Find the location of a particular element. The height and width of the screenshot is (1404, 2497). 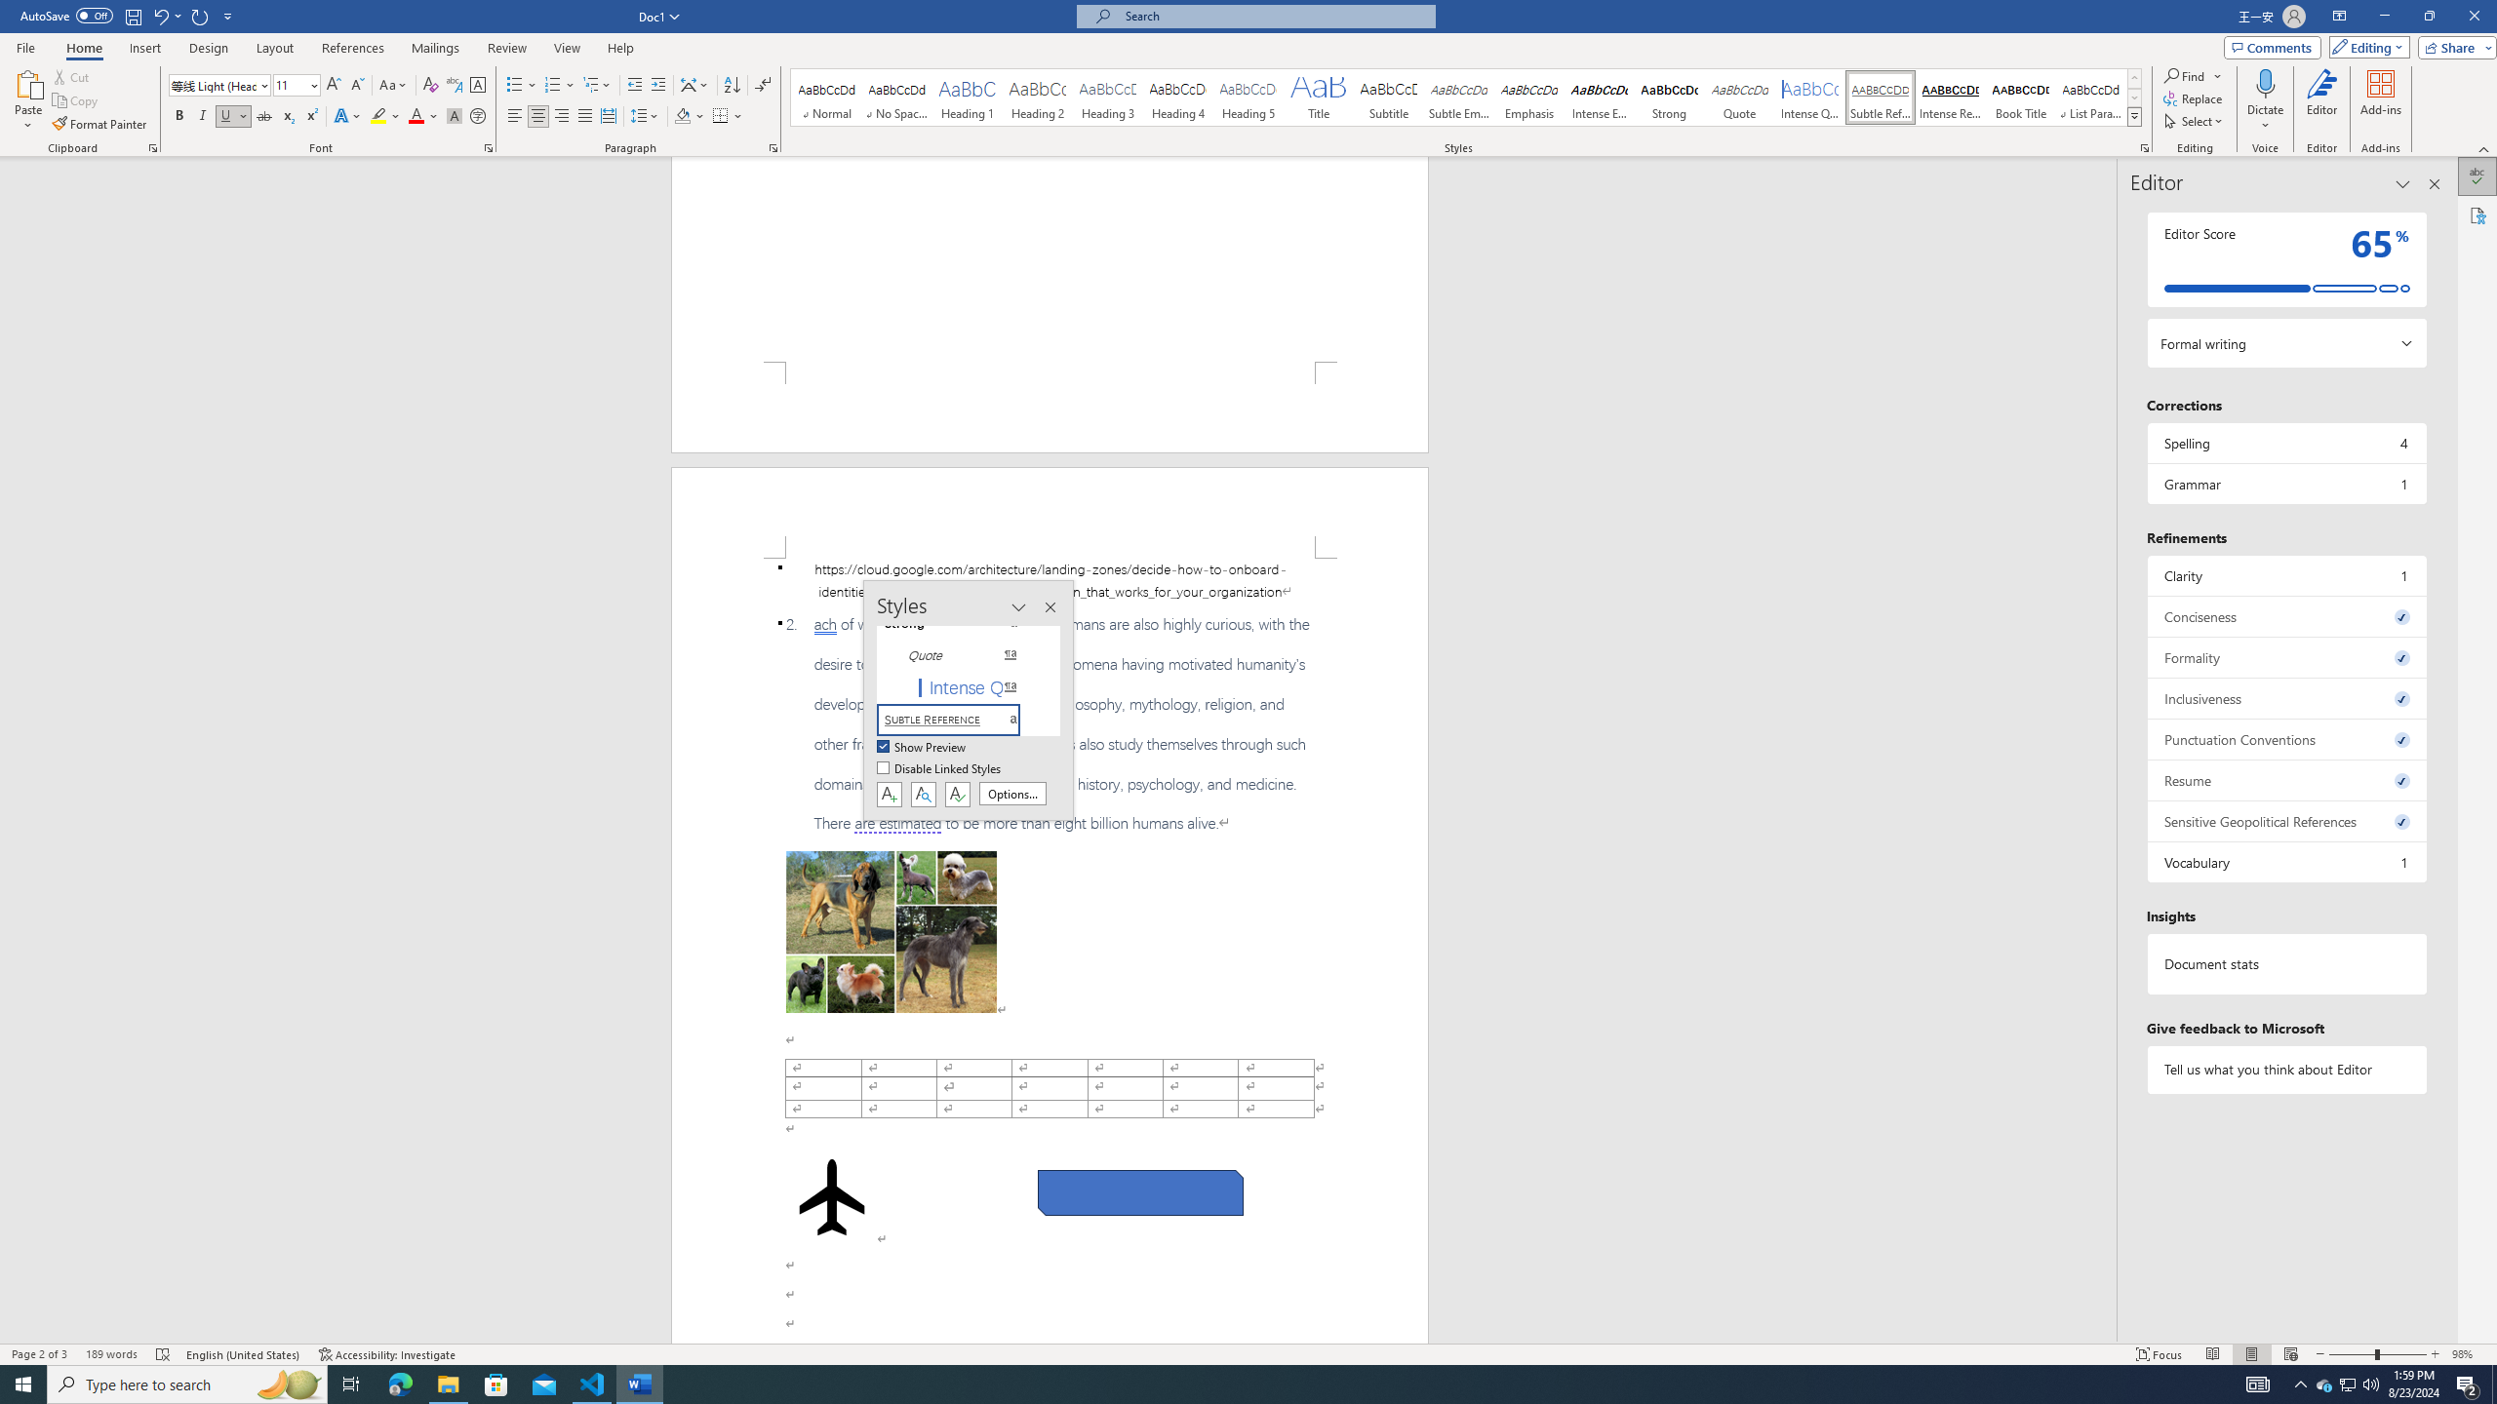

Office Clipboard... is located at coordinates (152, 148).